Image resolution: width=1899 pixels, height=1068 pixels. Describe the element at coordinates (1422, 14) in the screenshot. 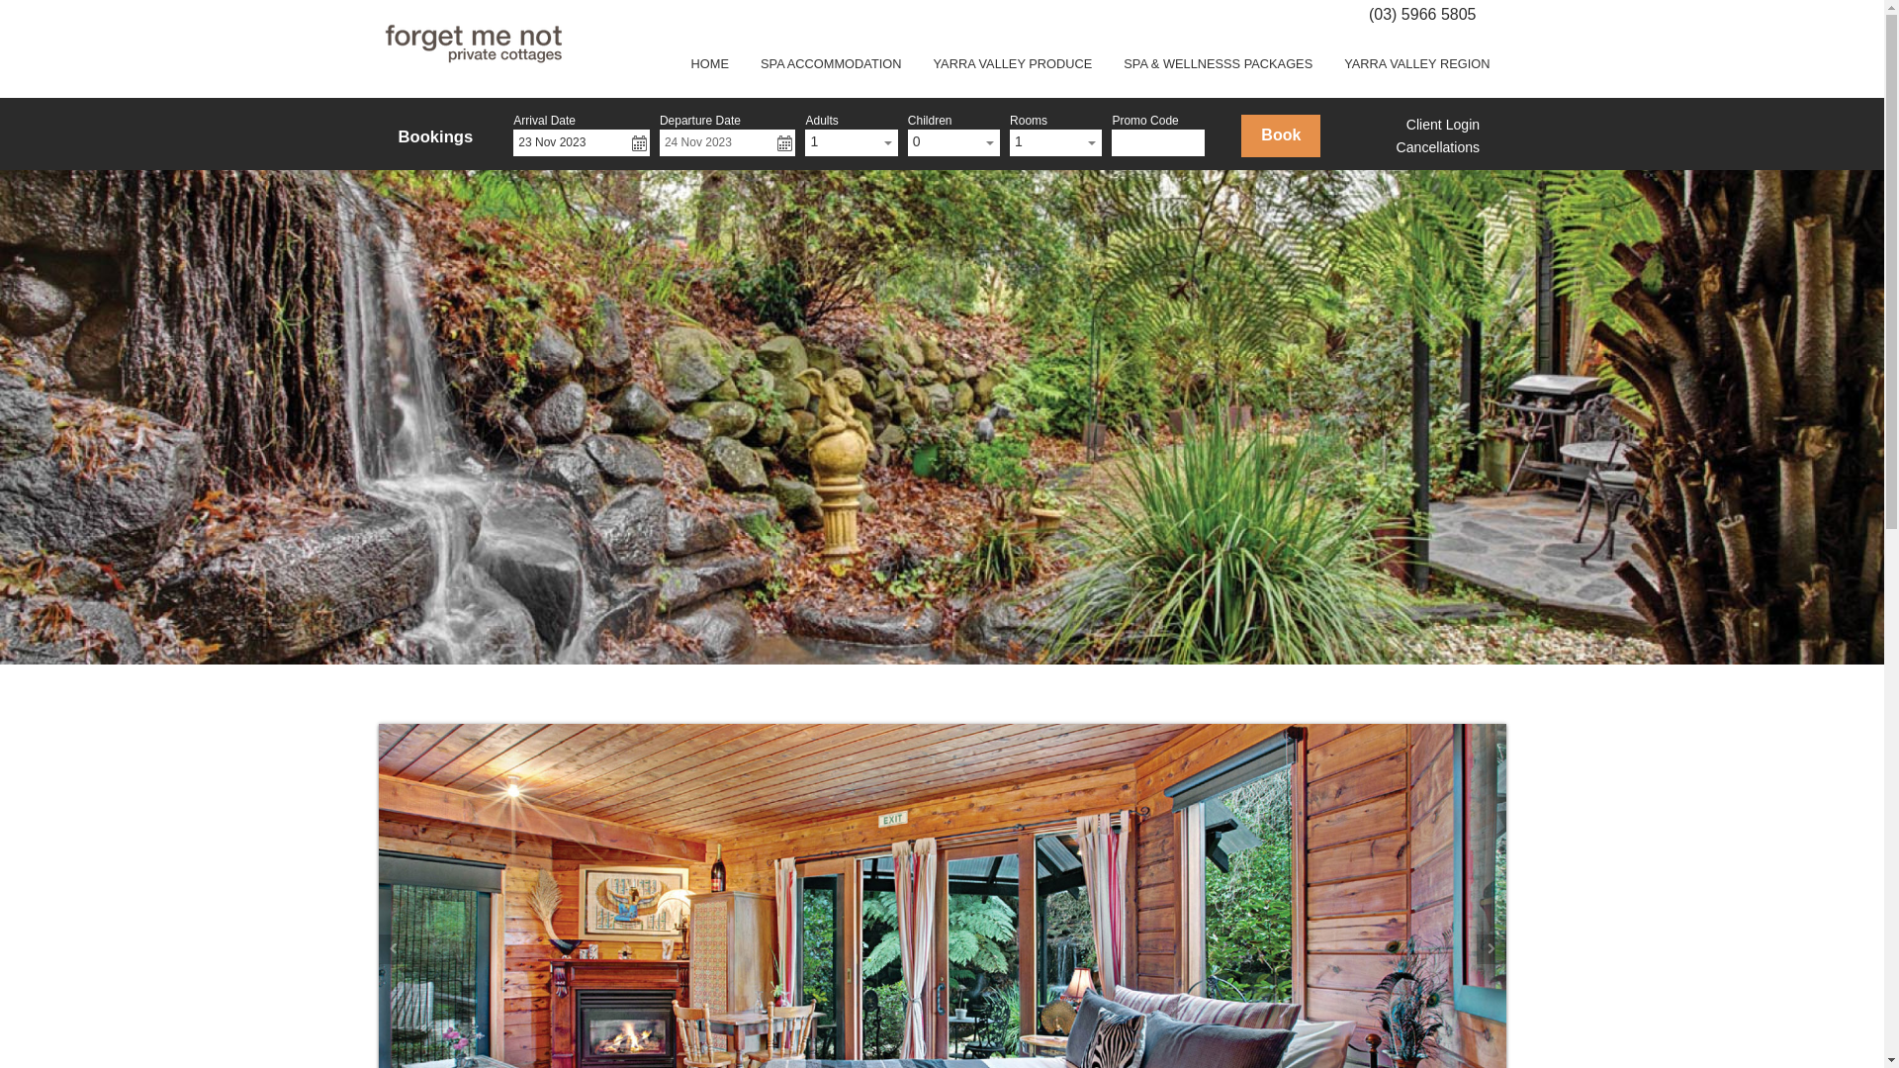

I see `(03) 5966 5805` at that location.